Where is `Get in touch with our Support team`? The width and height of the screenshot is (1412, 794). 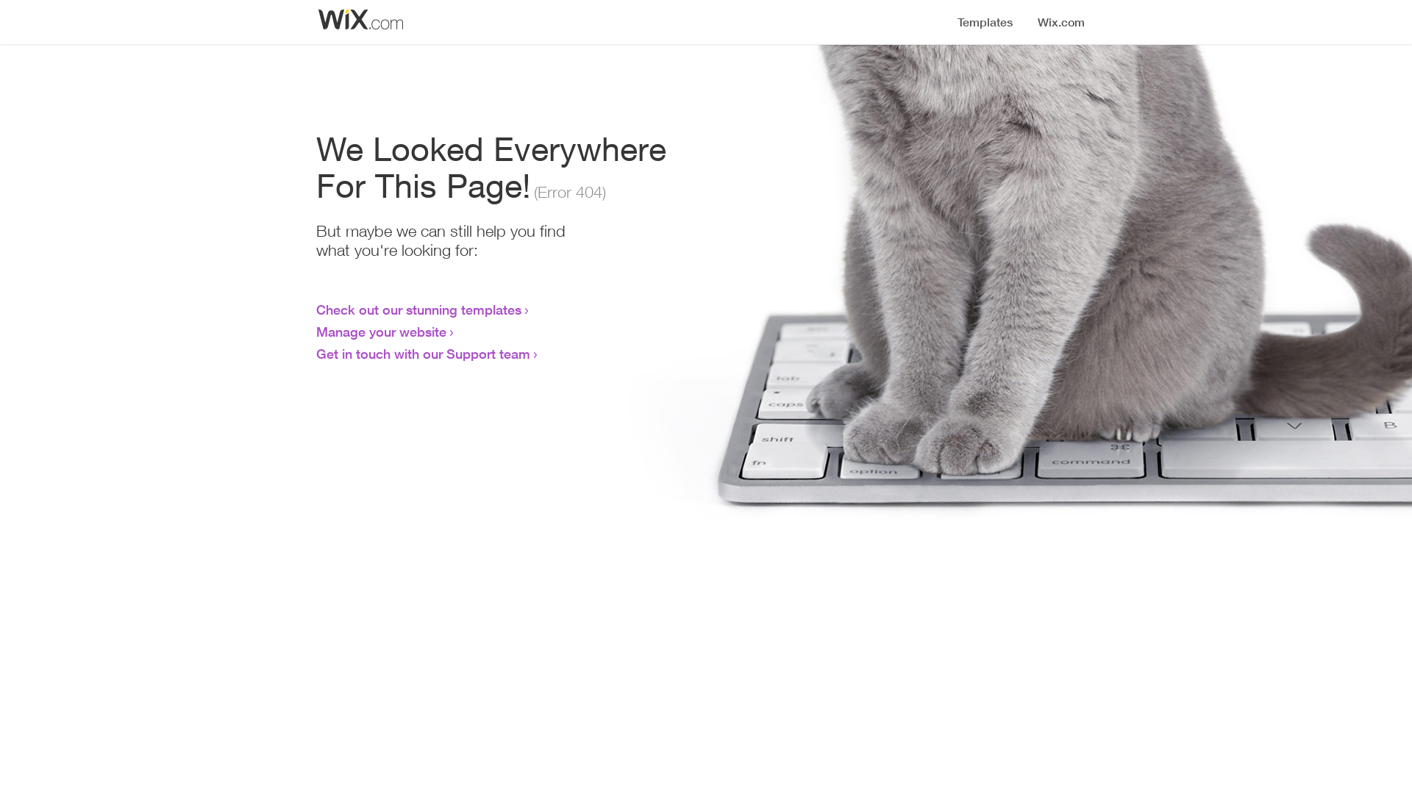 Get in touch with our Support team is located at coordinates (424, 354).